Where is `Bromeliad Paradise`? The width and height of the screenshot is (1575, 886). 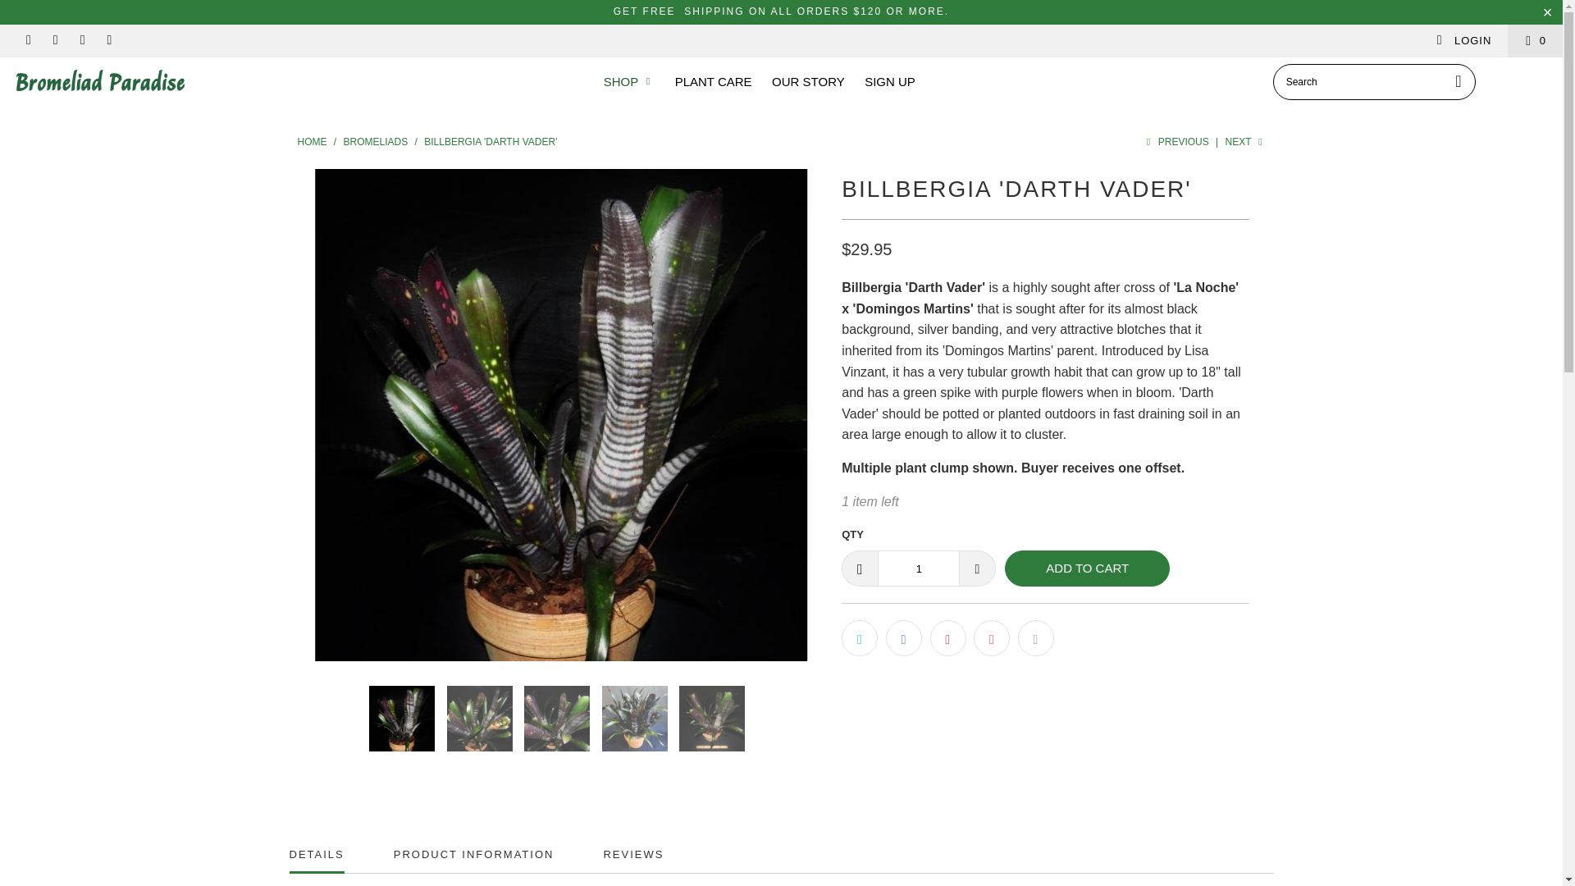 Bromeliad Paradise is located at coordinates (133, 80).